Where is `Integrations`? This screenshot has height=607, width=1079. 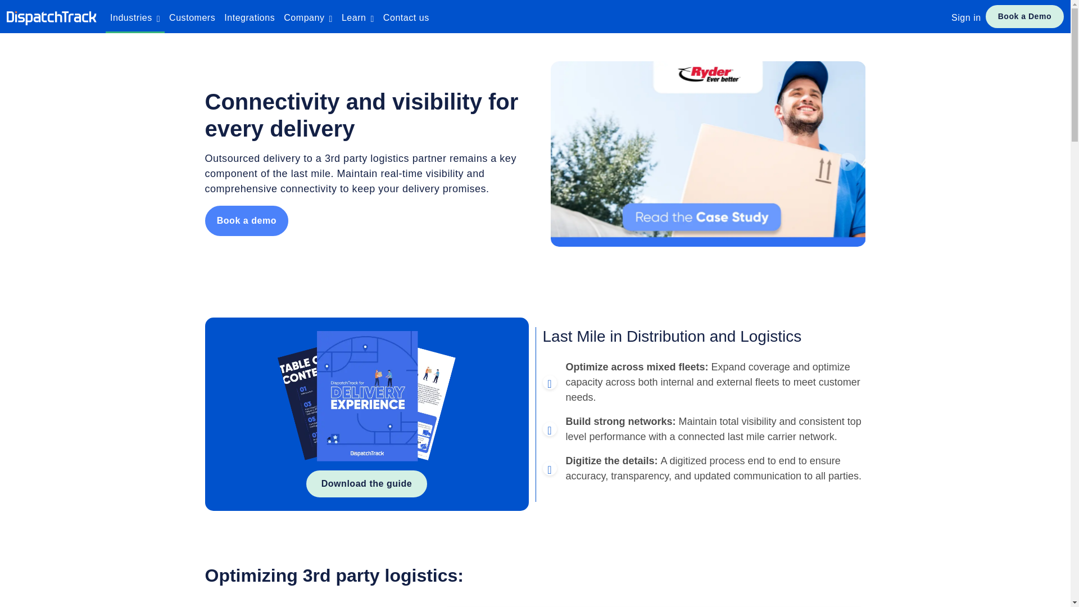 Integrations is located at coordinates (250, 17).